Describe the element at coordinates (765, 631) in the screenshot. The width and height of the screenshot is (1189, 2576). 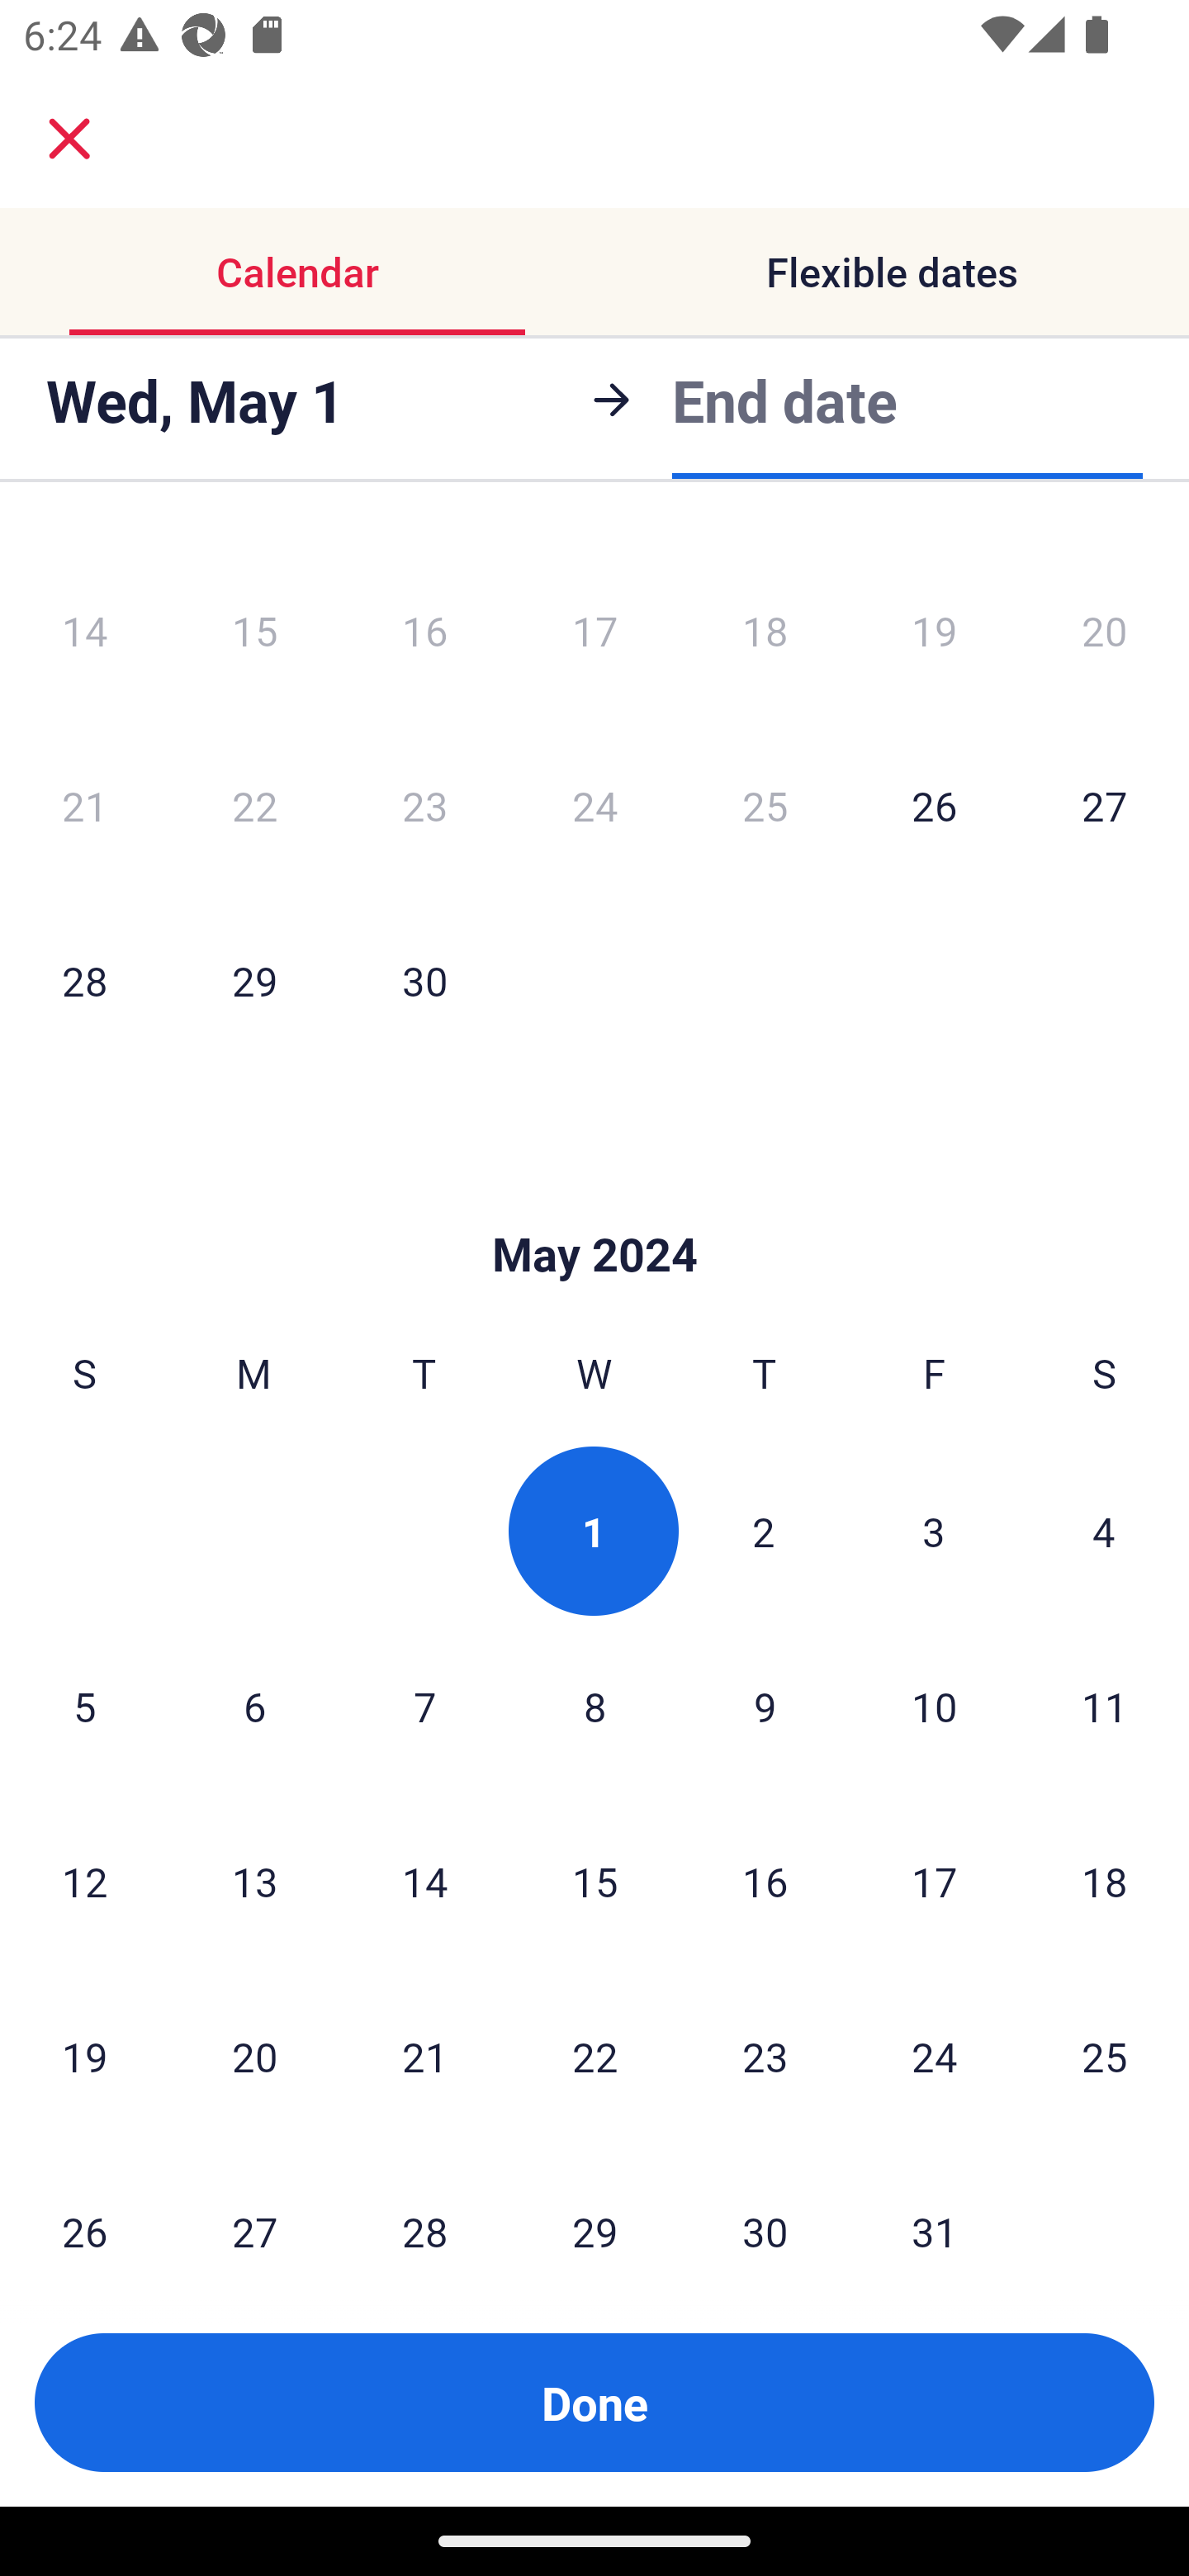
I see `18 Thursday, April 18, 2024` at that location.